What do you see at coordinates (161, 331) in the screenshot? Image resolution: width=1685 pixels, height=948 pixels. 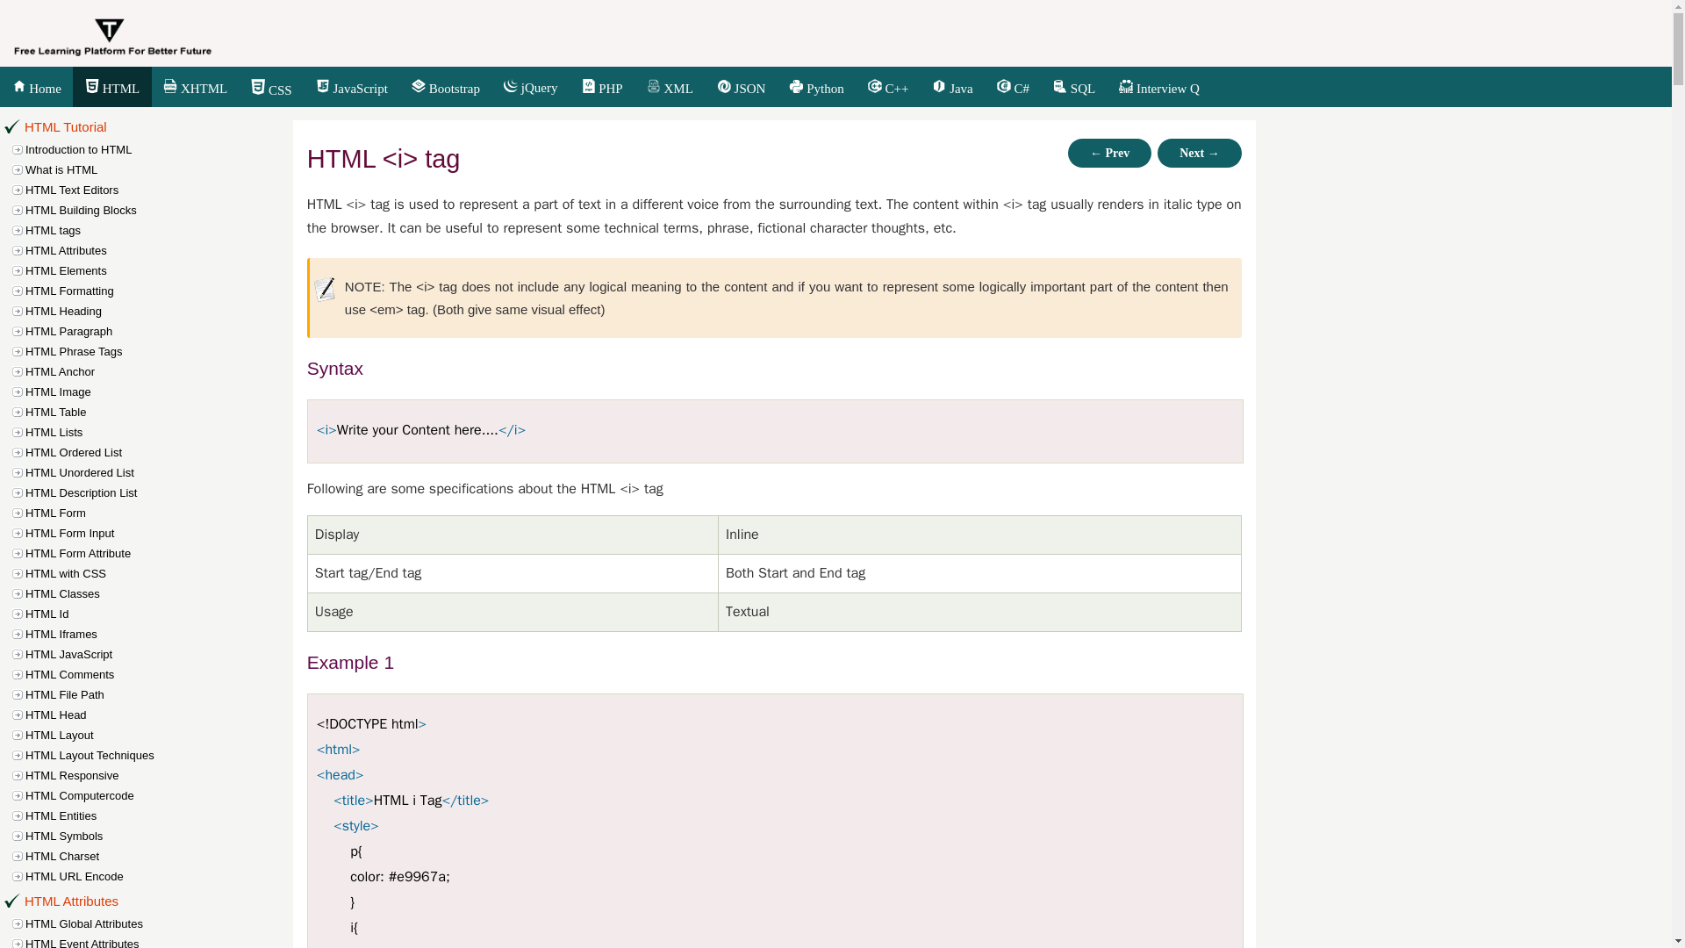 I see `HTML Paragraph` at bounding box center [161, 331].